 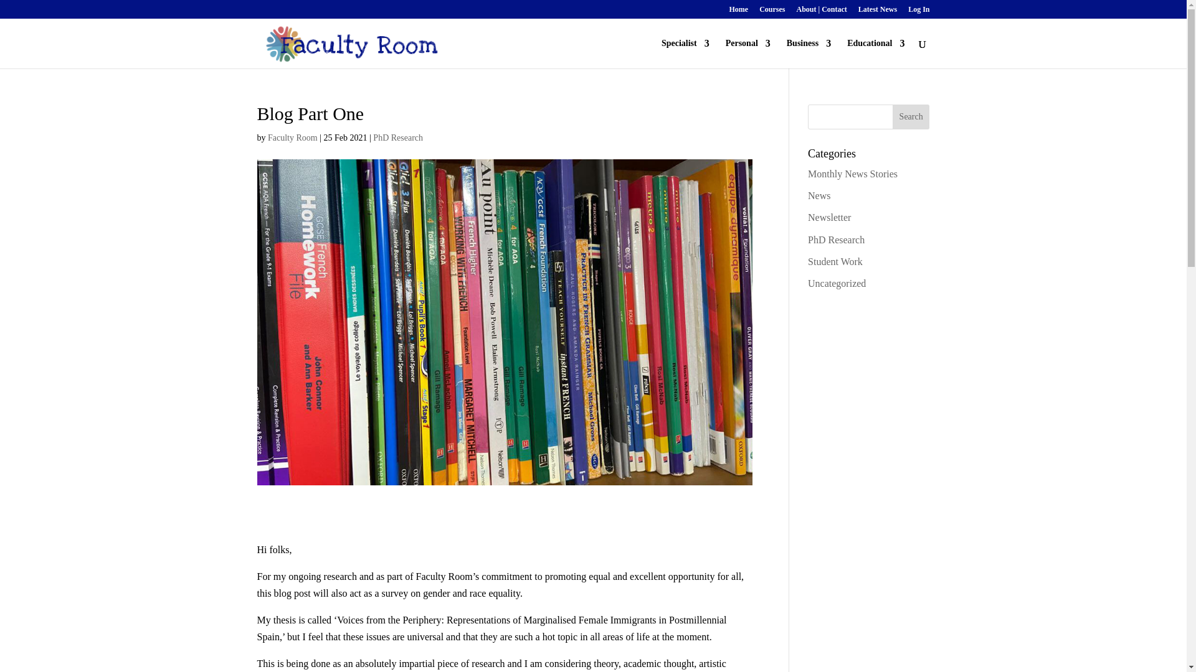 I want to click on Latest News, so click(x=878, y=12).